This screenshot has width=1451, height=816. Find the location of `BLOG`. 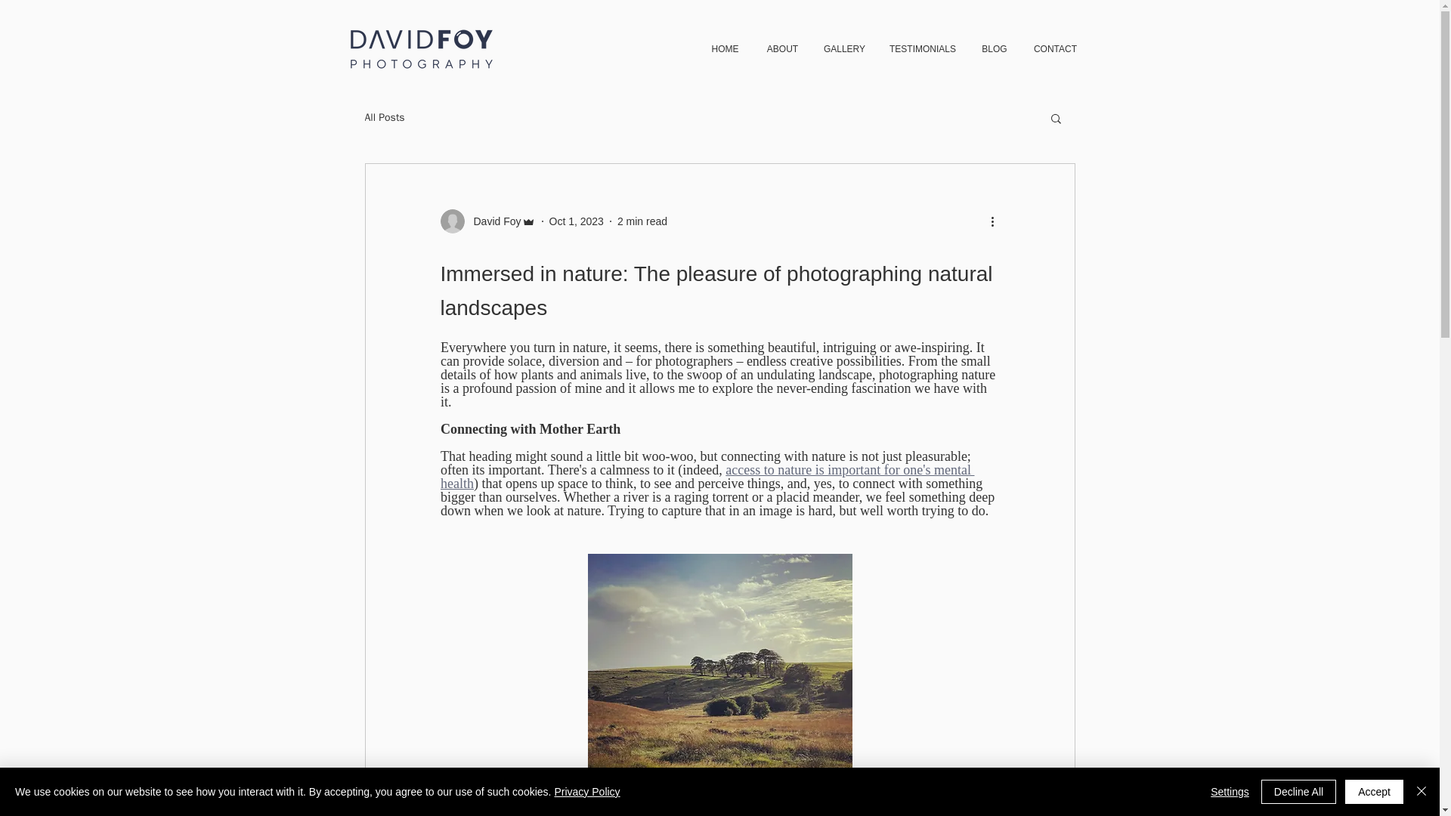

BLOG is located at coordinates (995, 48).